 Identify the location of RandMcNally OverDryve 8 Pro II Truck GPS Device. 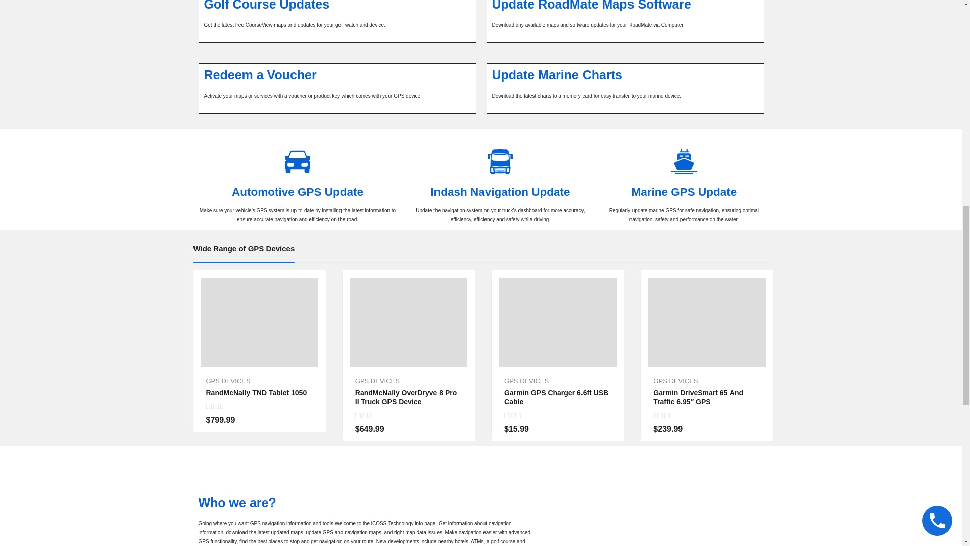
(409, 322).